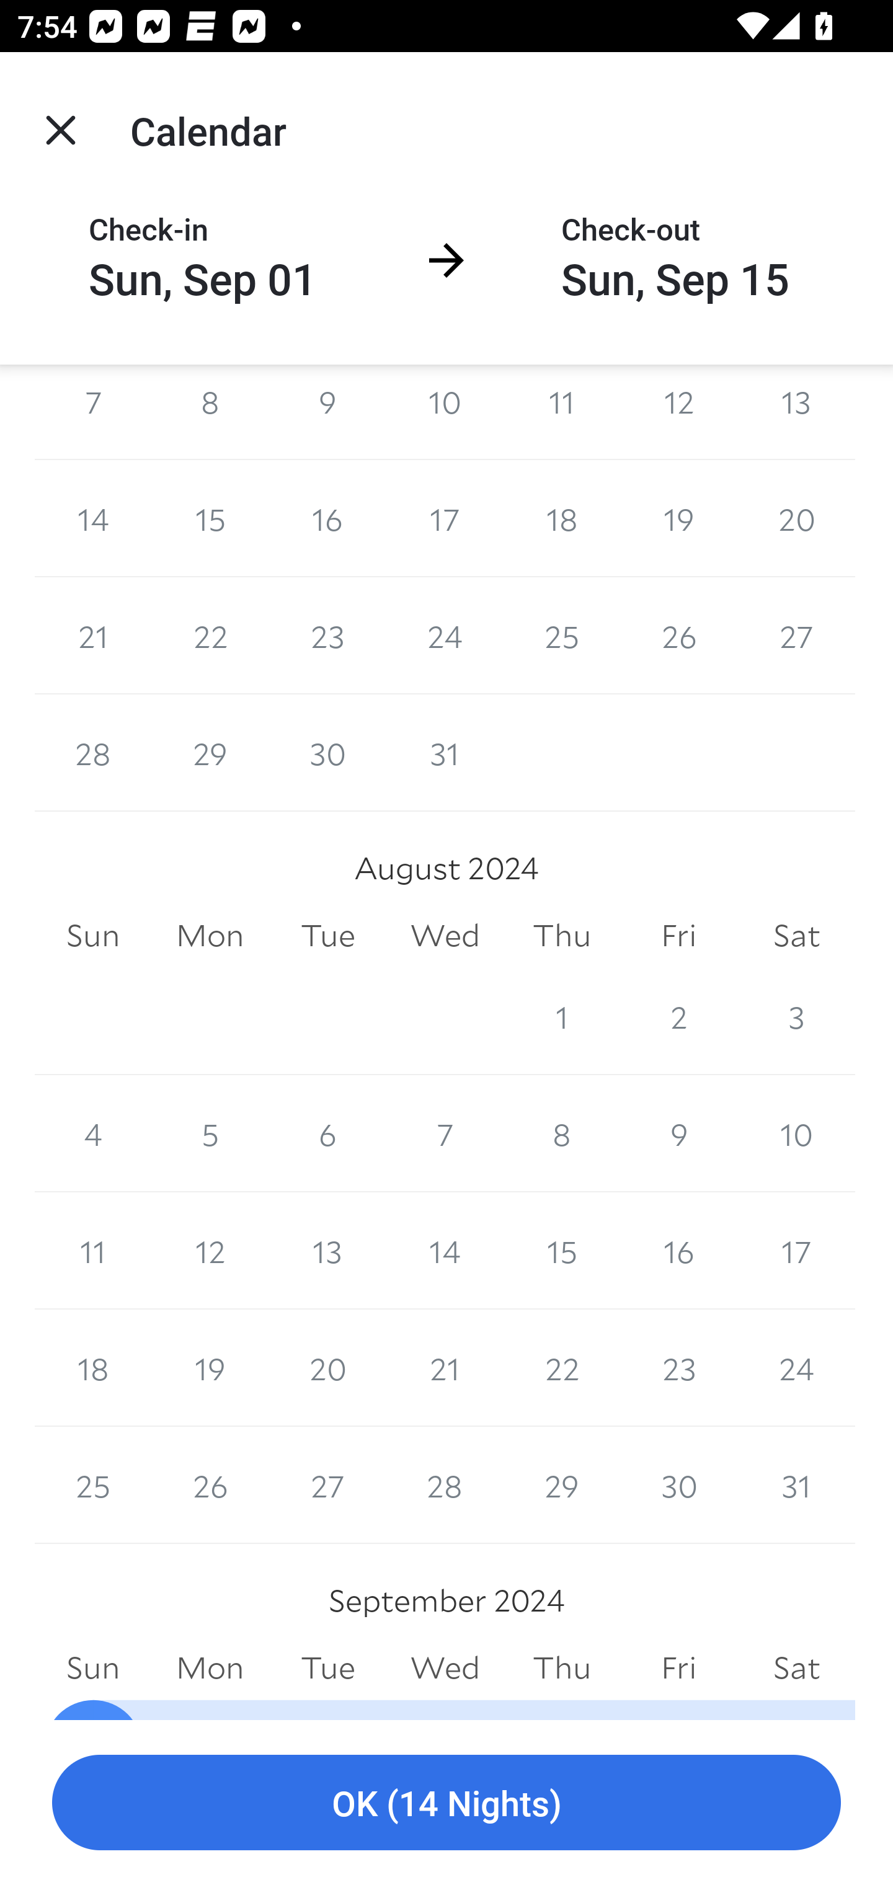  What do you see at coordinates (796, 1016) in the screenshot?
I see `3 3 August 2024` at bounding box center [796, 1016].